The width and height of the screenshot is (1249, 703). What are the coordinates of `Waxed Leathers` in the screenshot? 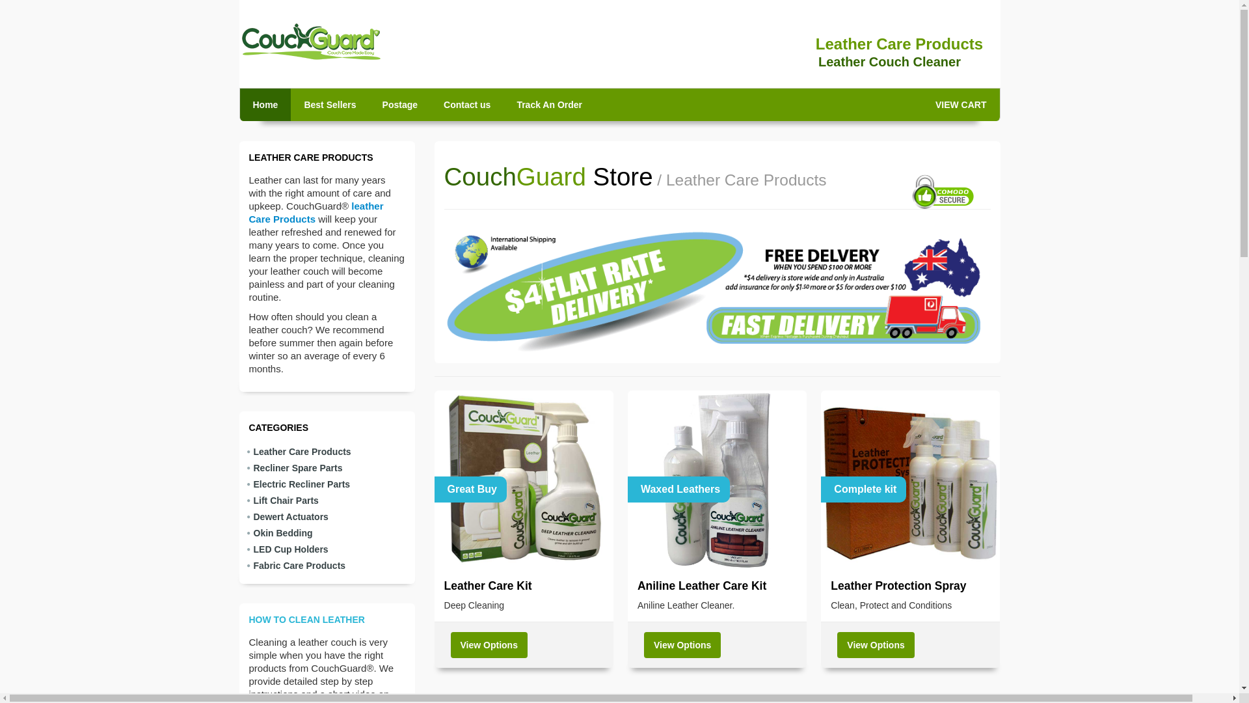 It's located at (717, 480).